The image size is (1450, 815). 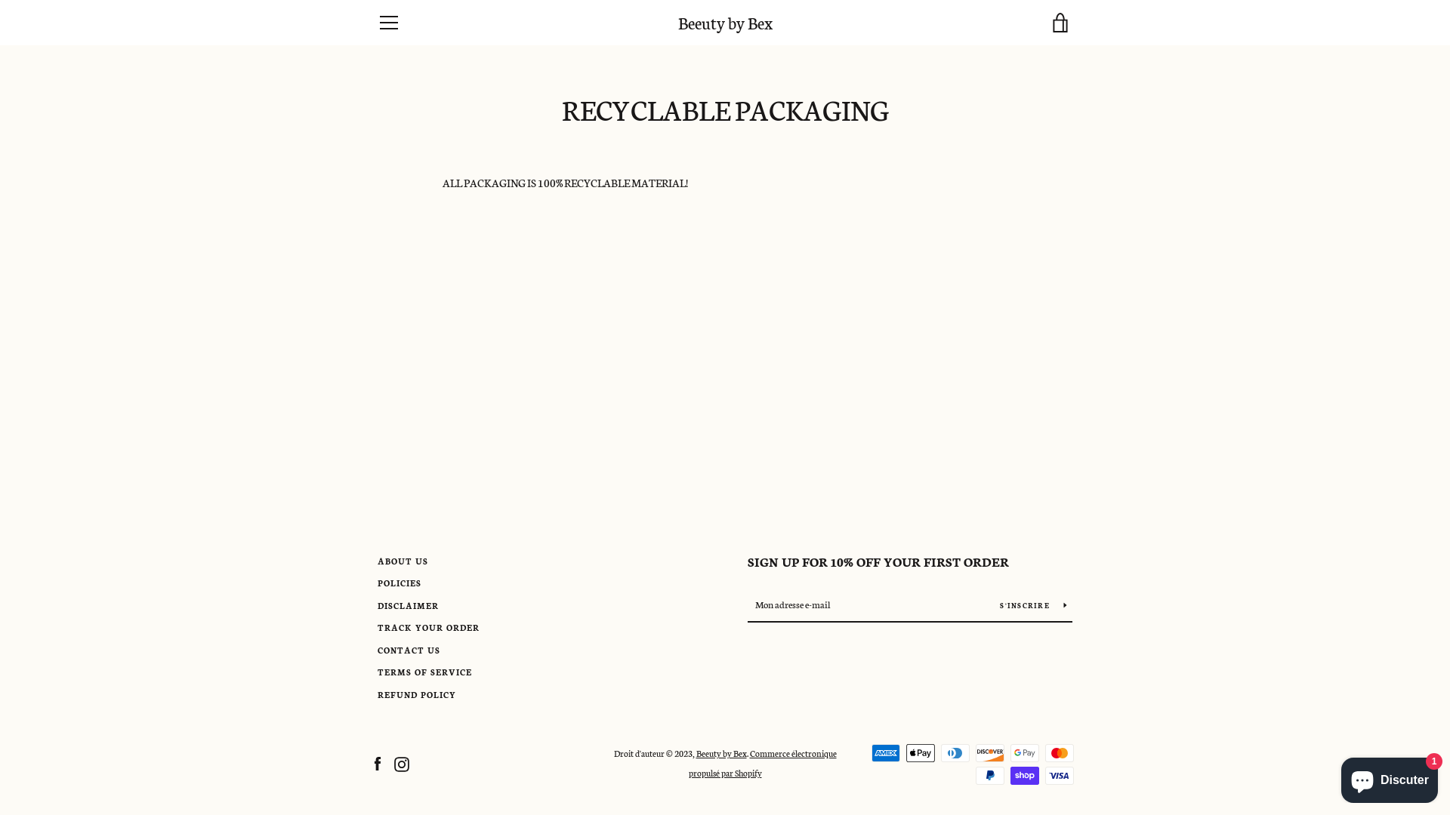 I want to click on S'INSCRIRE, so click(x=1033, y=604).